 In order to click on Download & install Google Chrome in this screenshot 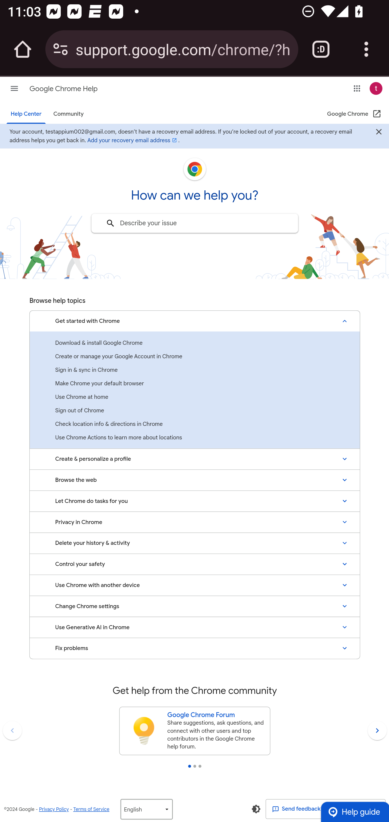, I will do `click(194, 343)`.